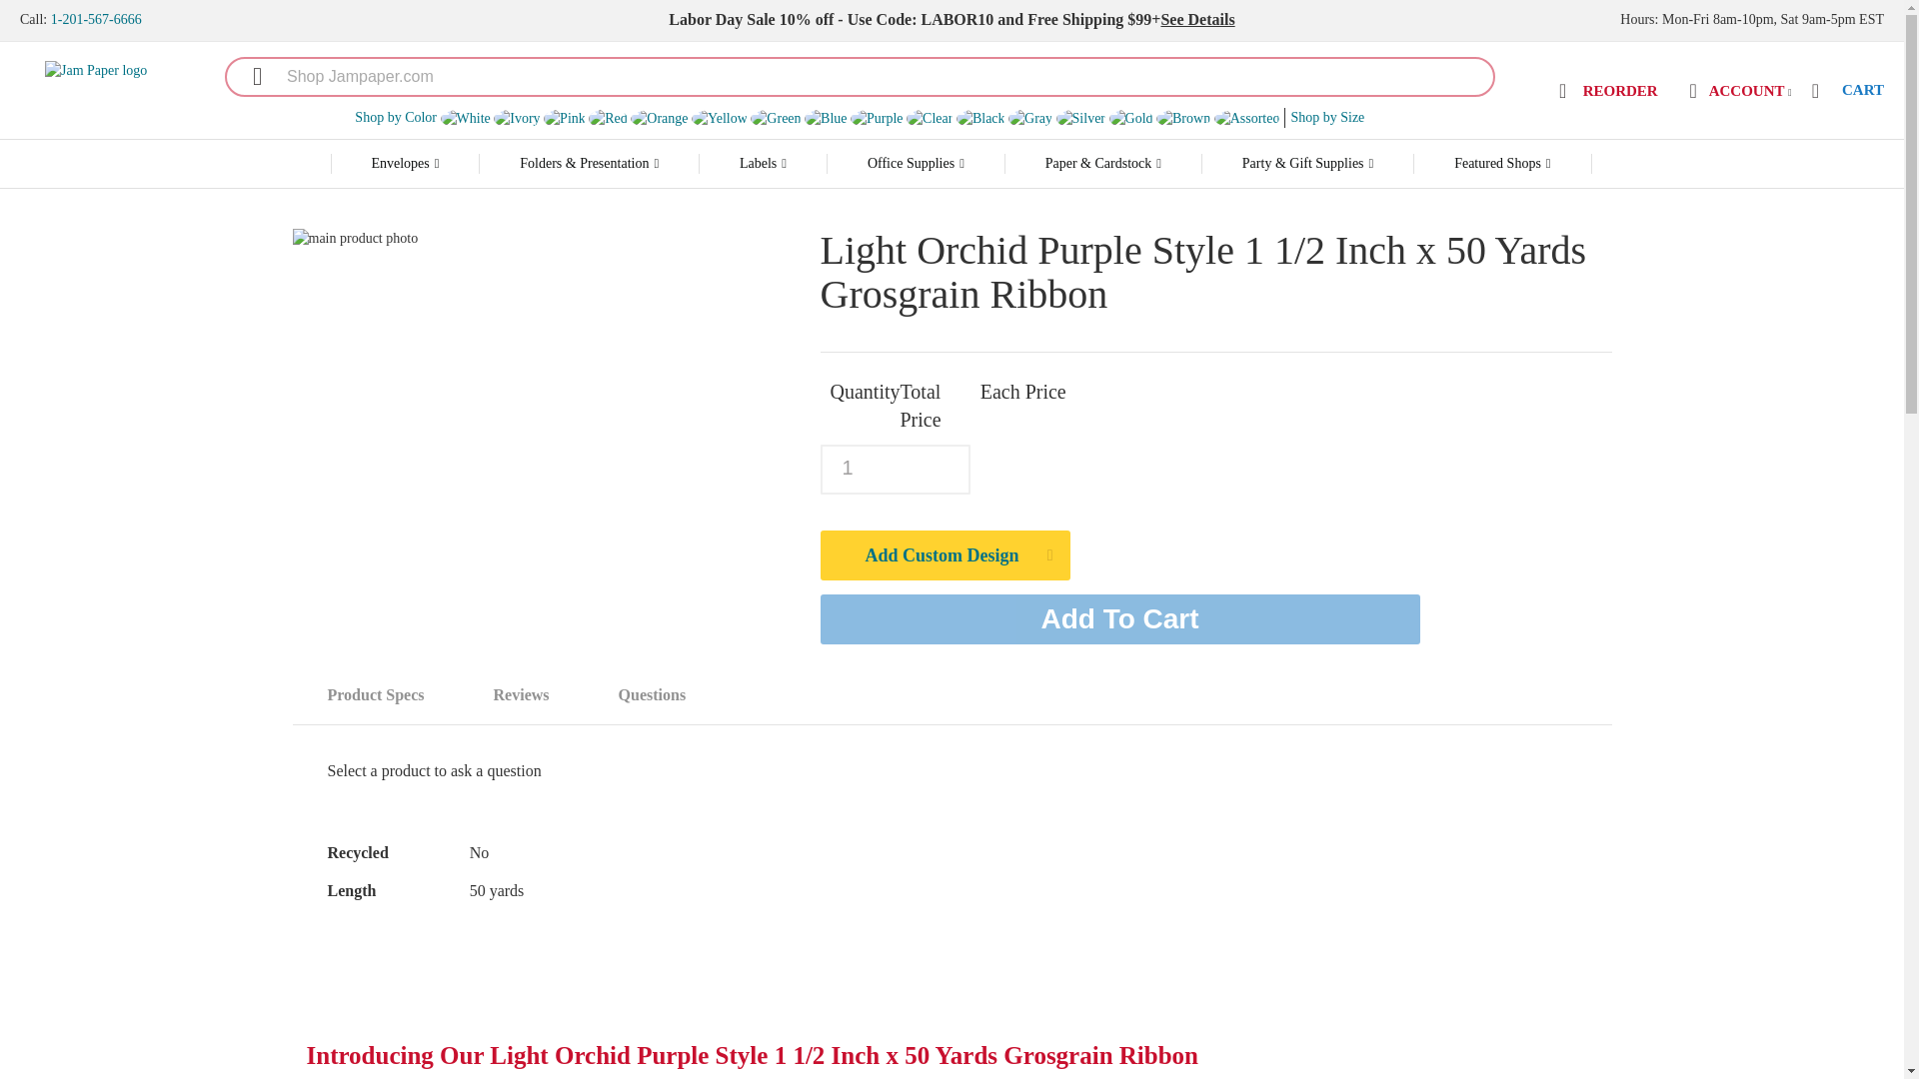 Image resolution: width=1919 pixels, height=1079 pixels. Describe the element at coordinates (894, 469) in the screenshot. I see `1` at that location.